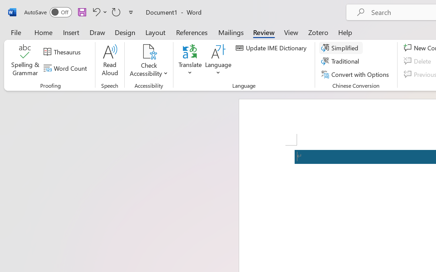 This screenshot has width=436, height=272. I want to click on Read Aloud, so click(110, 61).